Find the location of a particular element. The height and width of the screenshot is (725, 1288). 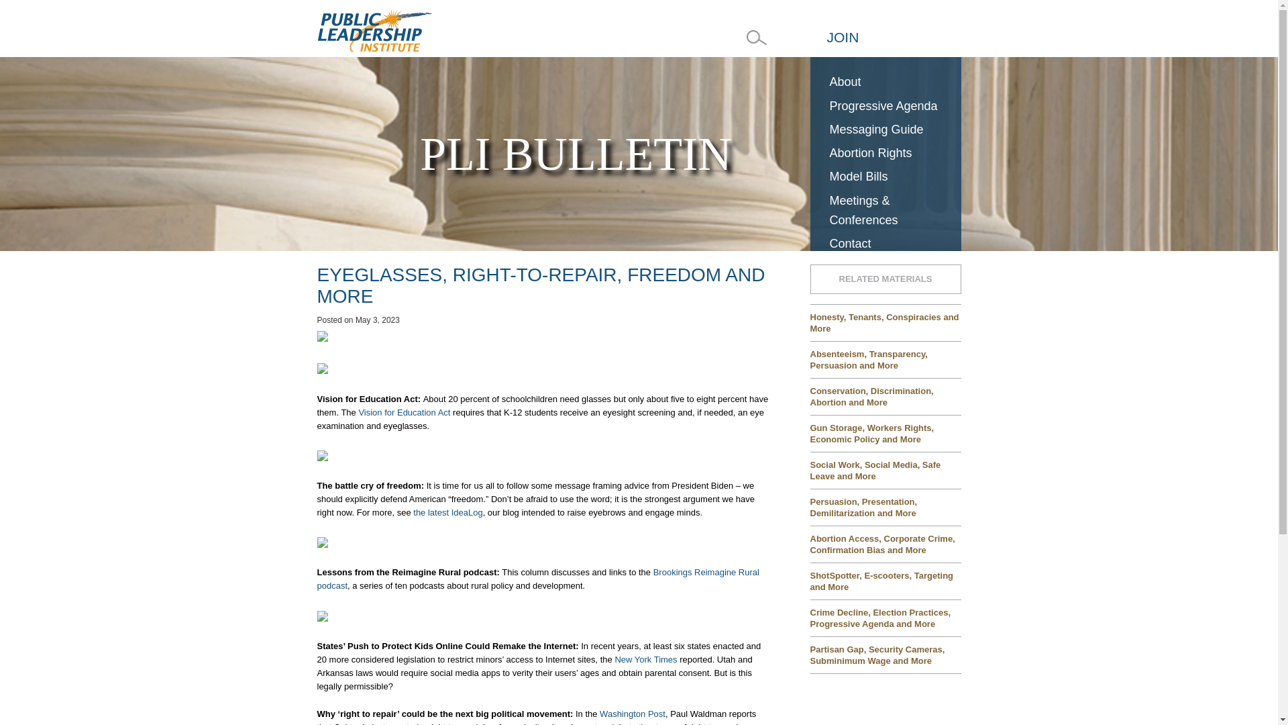

Social Work, Social Media, Safe Leave and More is located at coordinates (885, 470).